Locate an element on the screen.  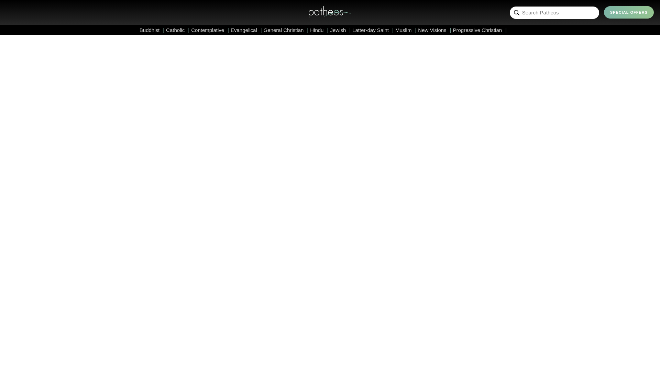
Contemplative is located at coordinates (210, 30).